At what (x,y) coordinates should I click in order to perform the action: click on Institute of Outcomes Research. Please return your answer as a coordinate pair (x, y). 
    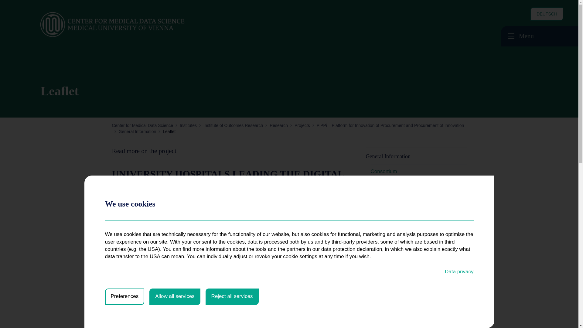
    Looking at the image, I should click on (233, 125).